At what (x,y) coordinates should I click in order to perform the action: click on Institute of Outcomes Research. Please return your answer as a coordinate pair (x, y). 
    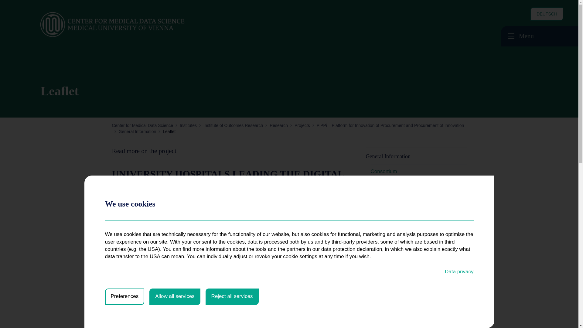
    Looking at the image, I should click on (233, 125).